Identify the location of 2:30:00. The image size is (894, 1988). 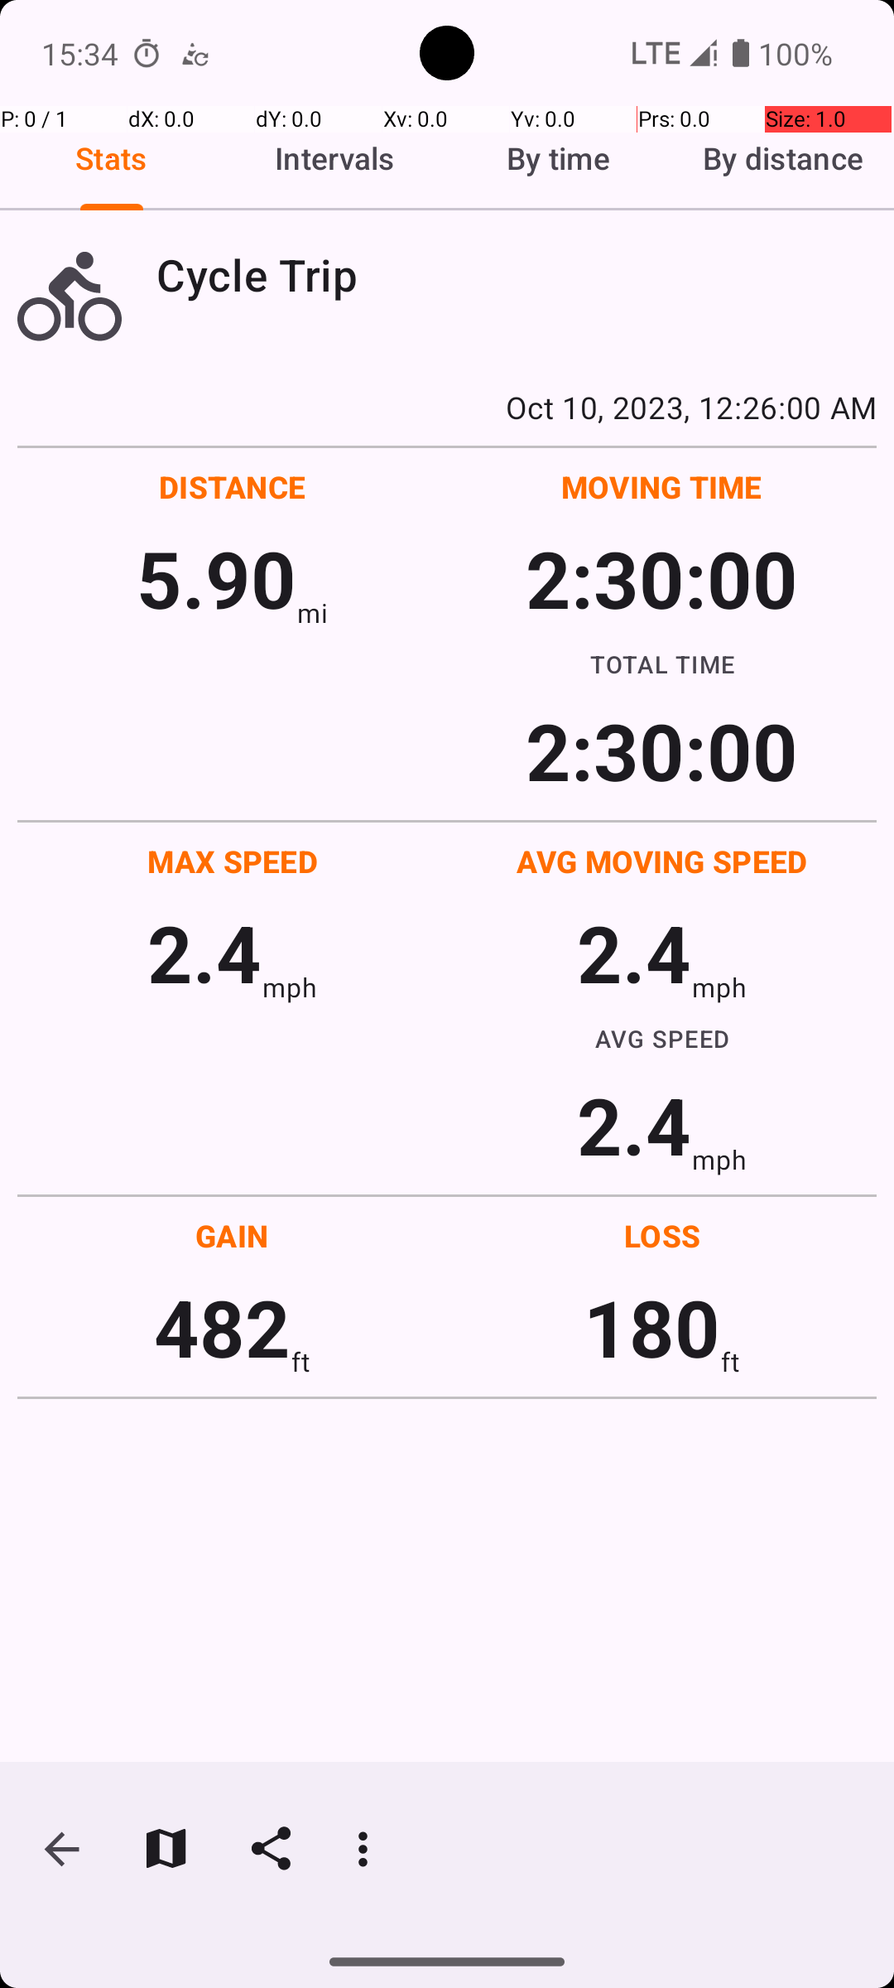
(661, 578).